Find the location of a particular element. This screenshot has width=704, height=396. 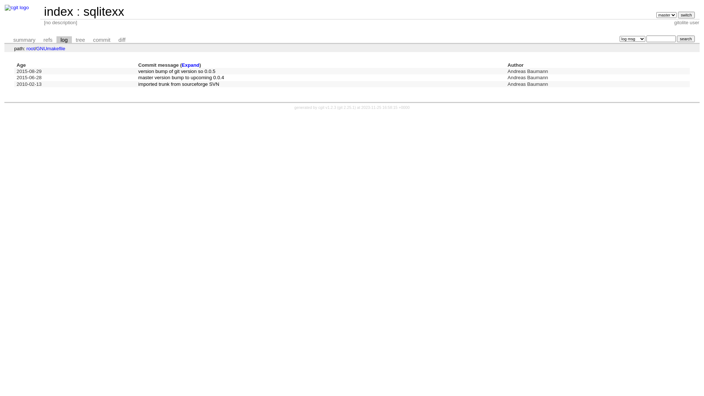

master version bump to upcoming 0.0.4 is located at coordinates (181, 78).